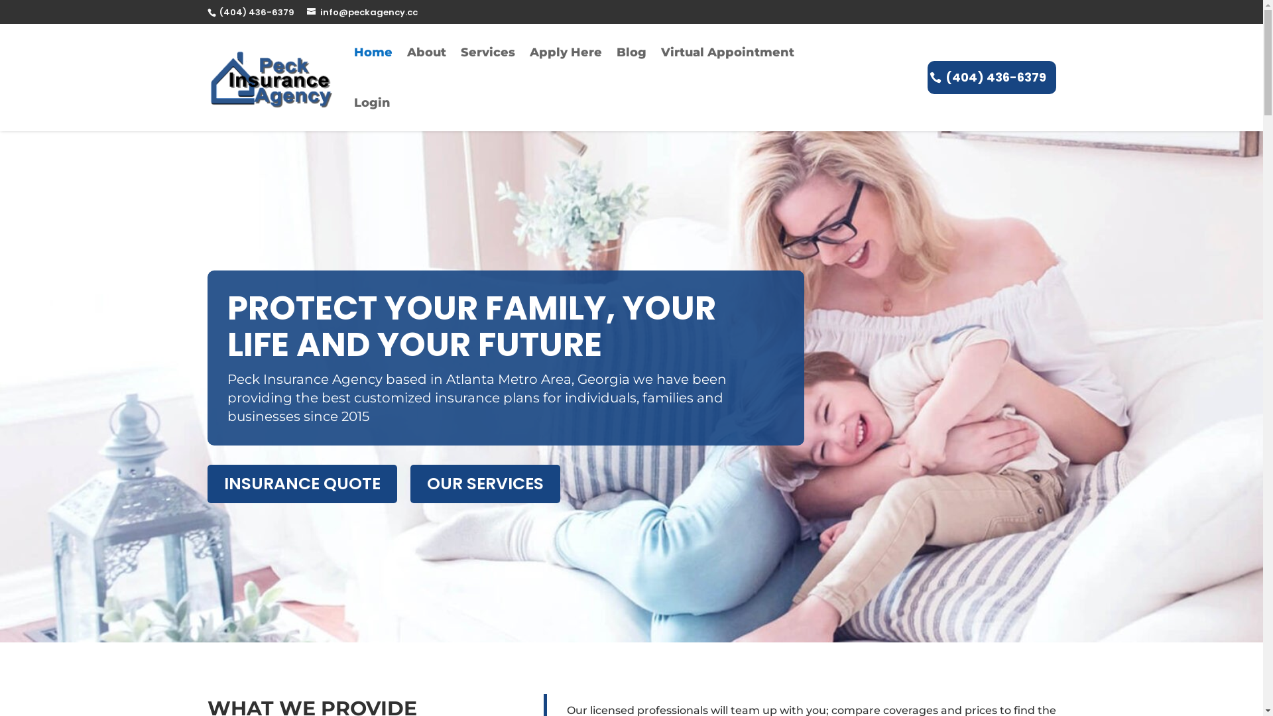 This screenshot has height=716, width=1273. What do you see at coordinates (362, 12) in the screenshot?
I see ` info@peckagency.cc` at bounding box center [362, 12].